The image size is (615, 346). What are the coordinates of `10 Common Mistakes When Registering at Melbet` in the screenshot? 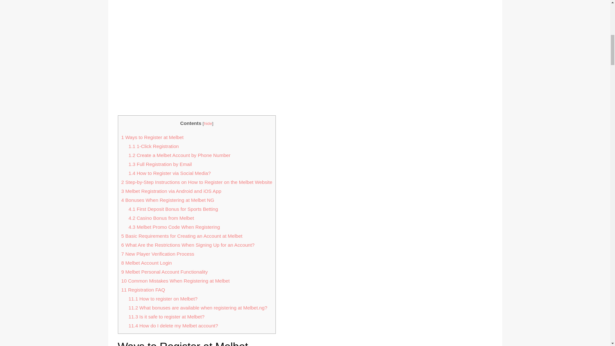 It's located at (175, 281).